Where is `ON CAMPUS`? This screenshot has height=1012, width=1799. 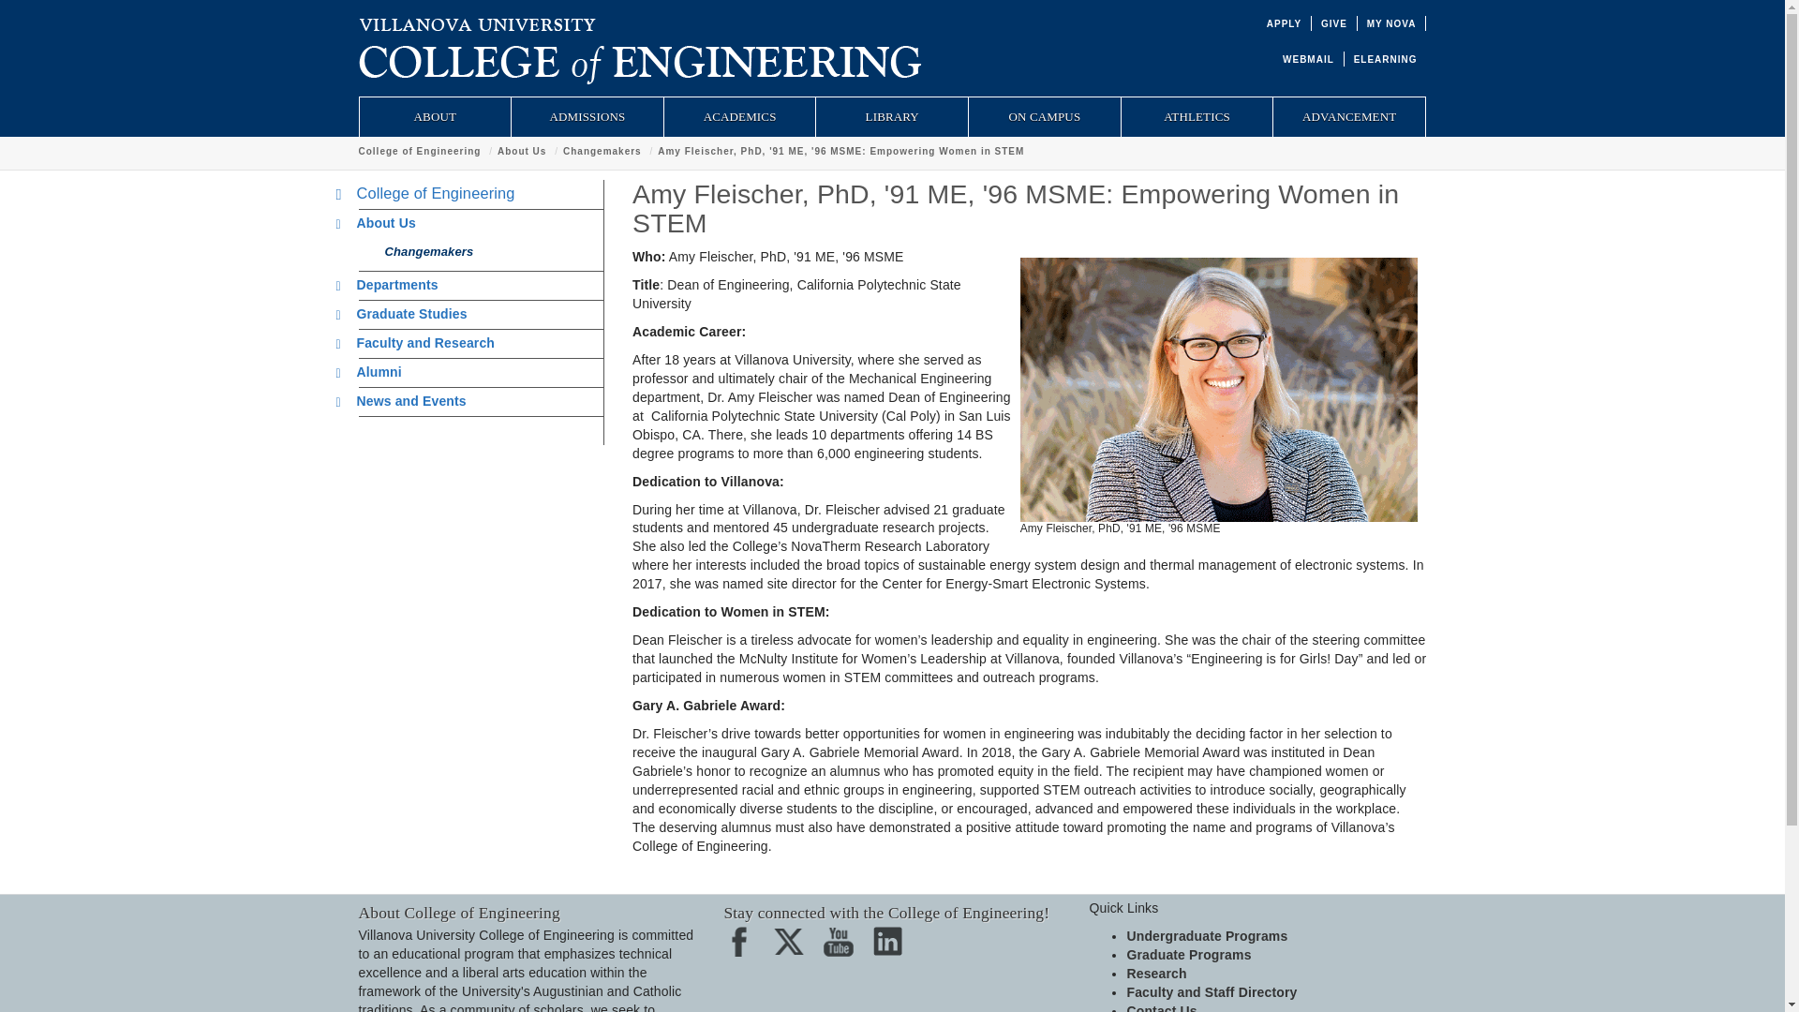
ON CAMPUS is located at coordinates (1045, 116).